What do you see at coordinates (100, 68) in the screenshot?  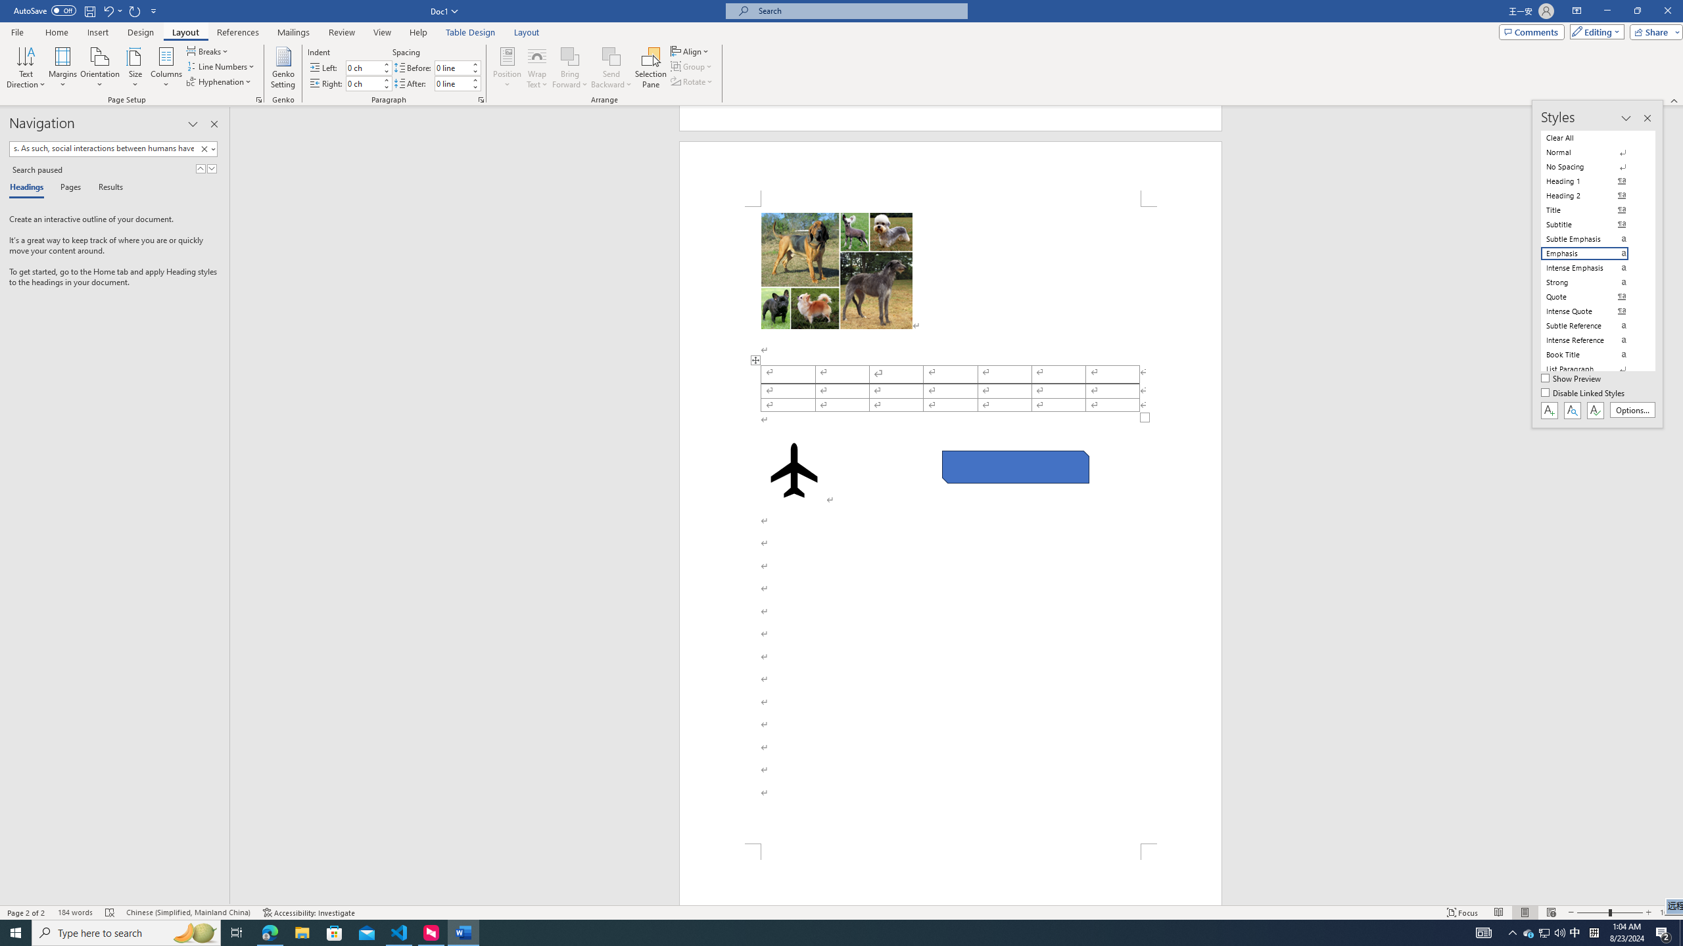 I see `Orientation` at bounding box center [100, 68].